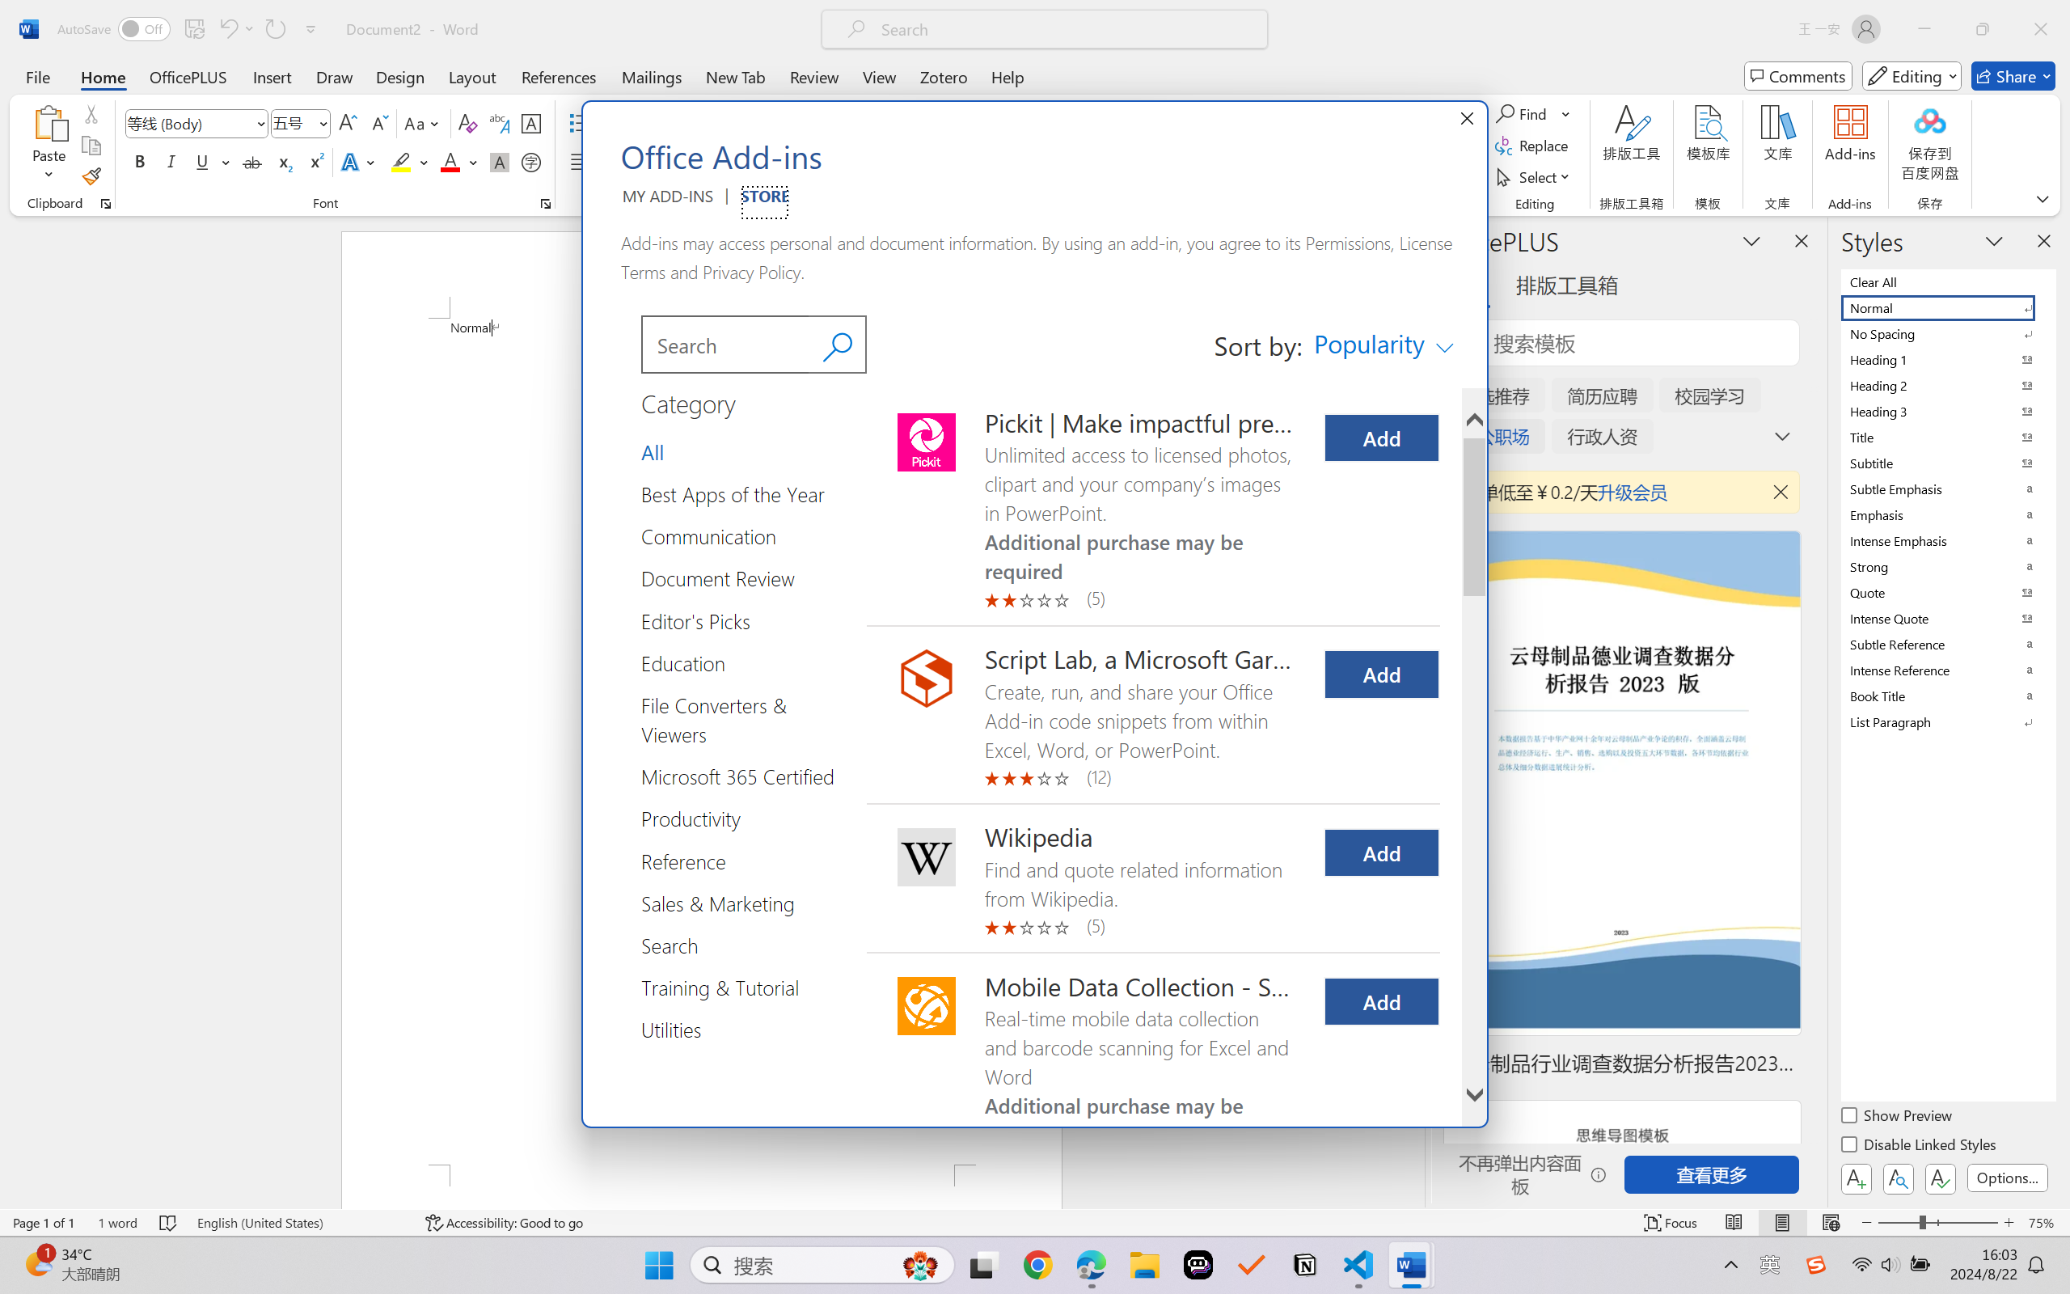 The height and width of the screenshot is (1294, 2070). Describe the element at coordinates (668, 202) in the screenshot. I see `MY ADD-INS` at that location.